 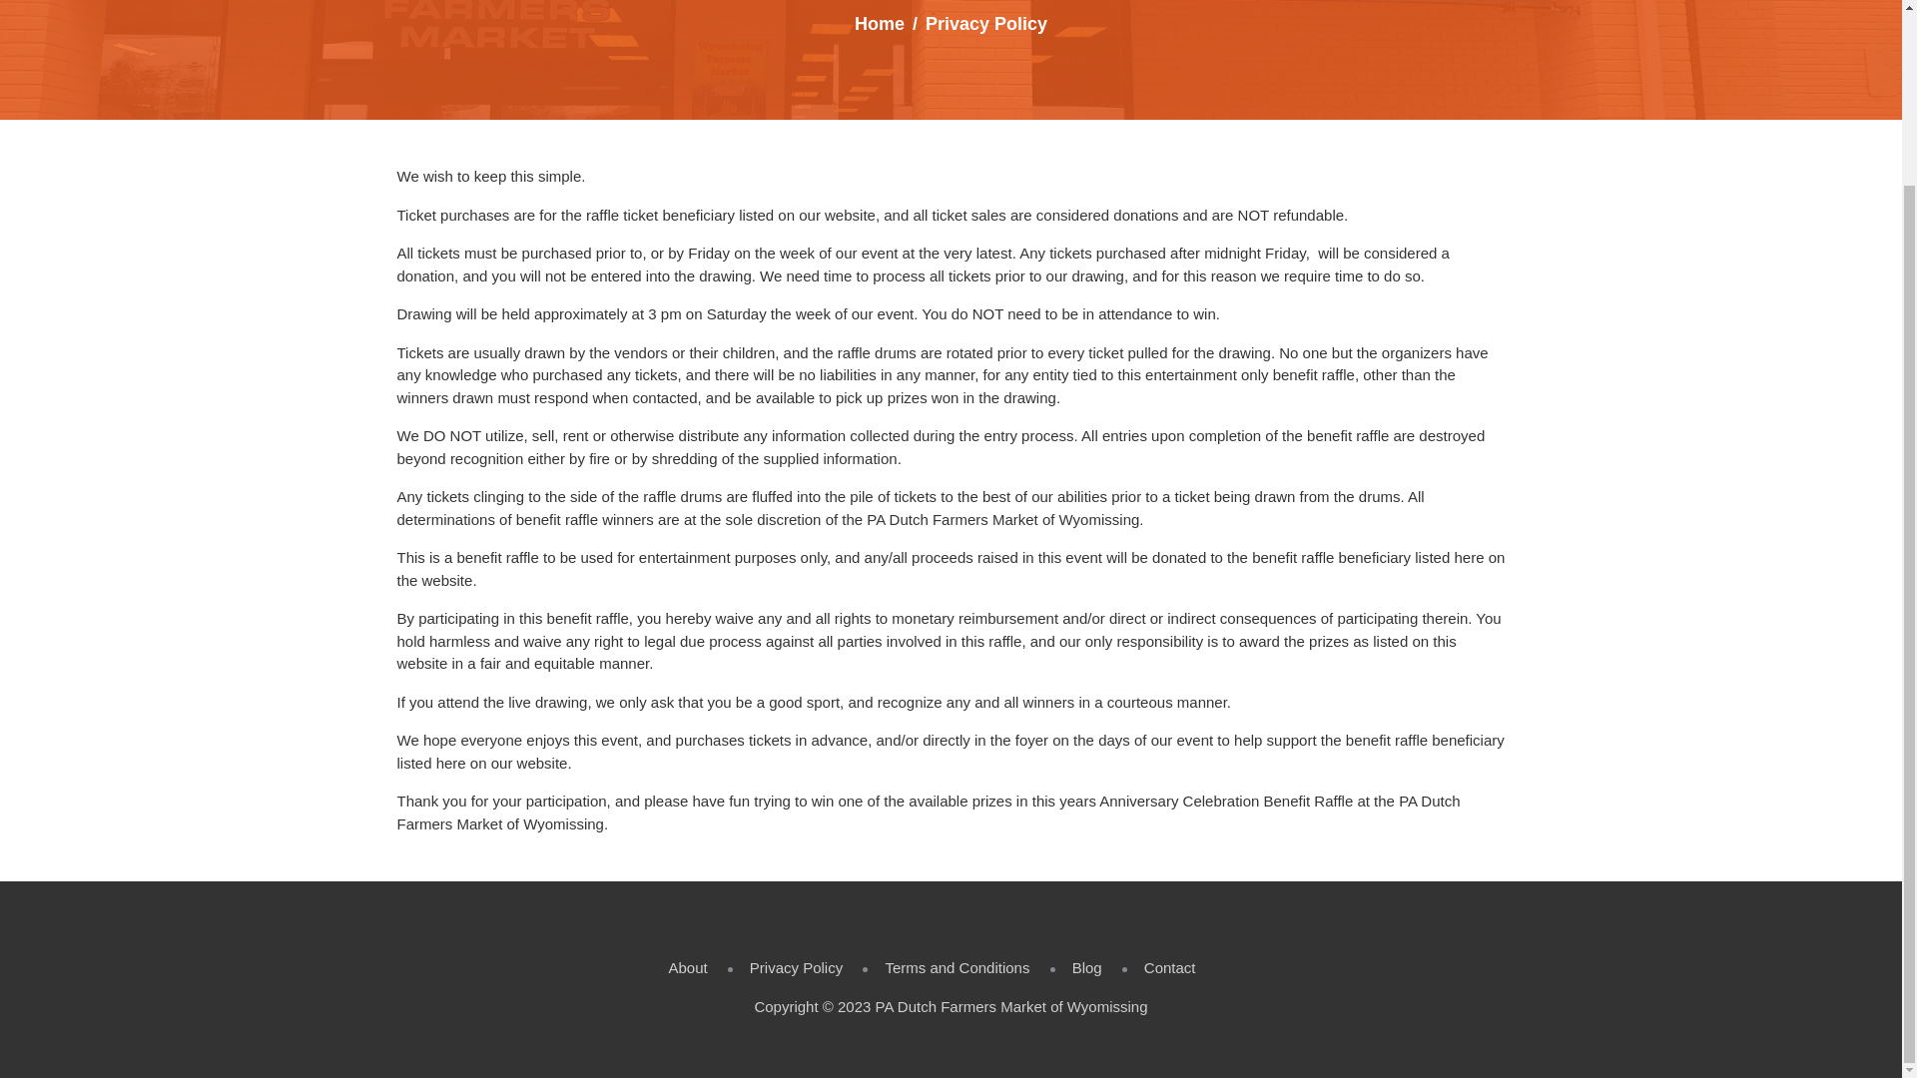 I want to click on Blog, so click(x=1086, y=968).